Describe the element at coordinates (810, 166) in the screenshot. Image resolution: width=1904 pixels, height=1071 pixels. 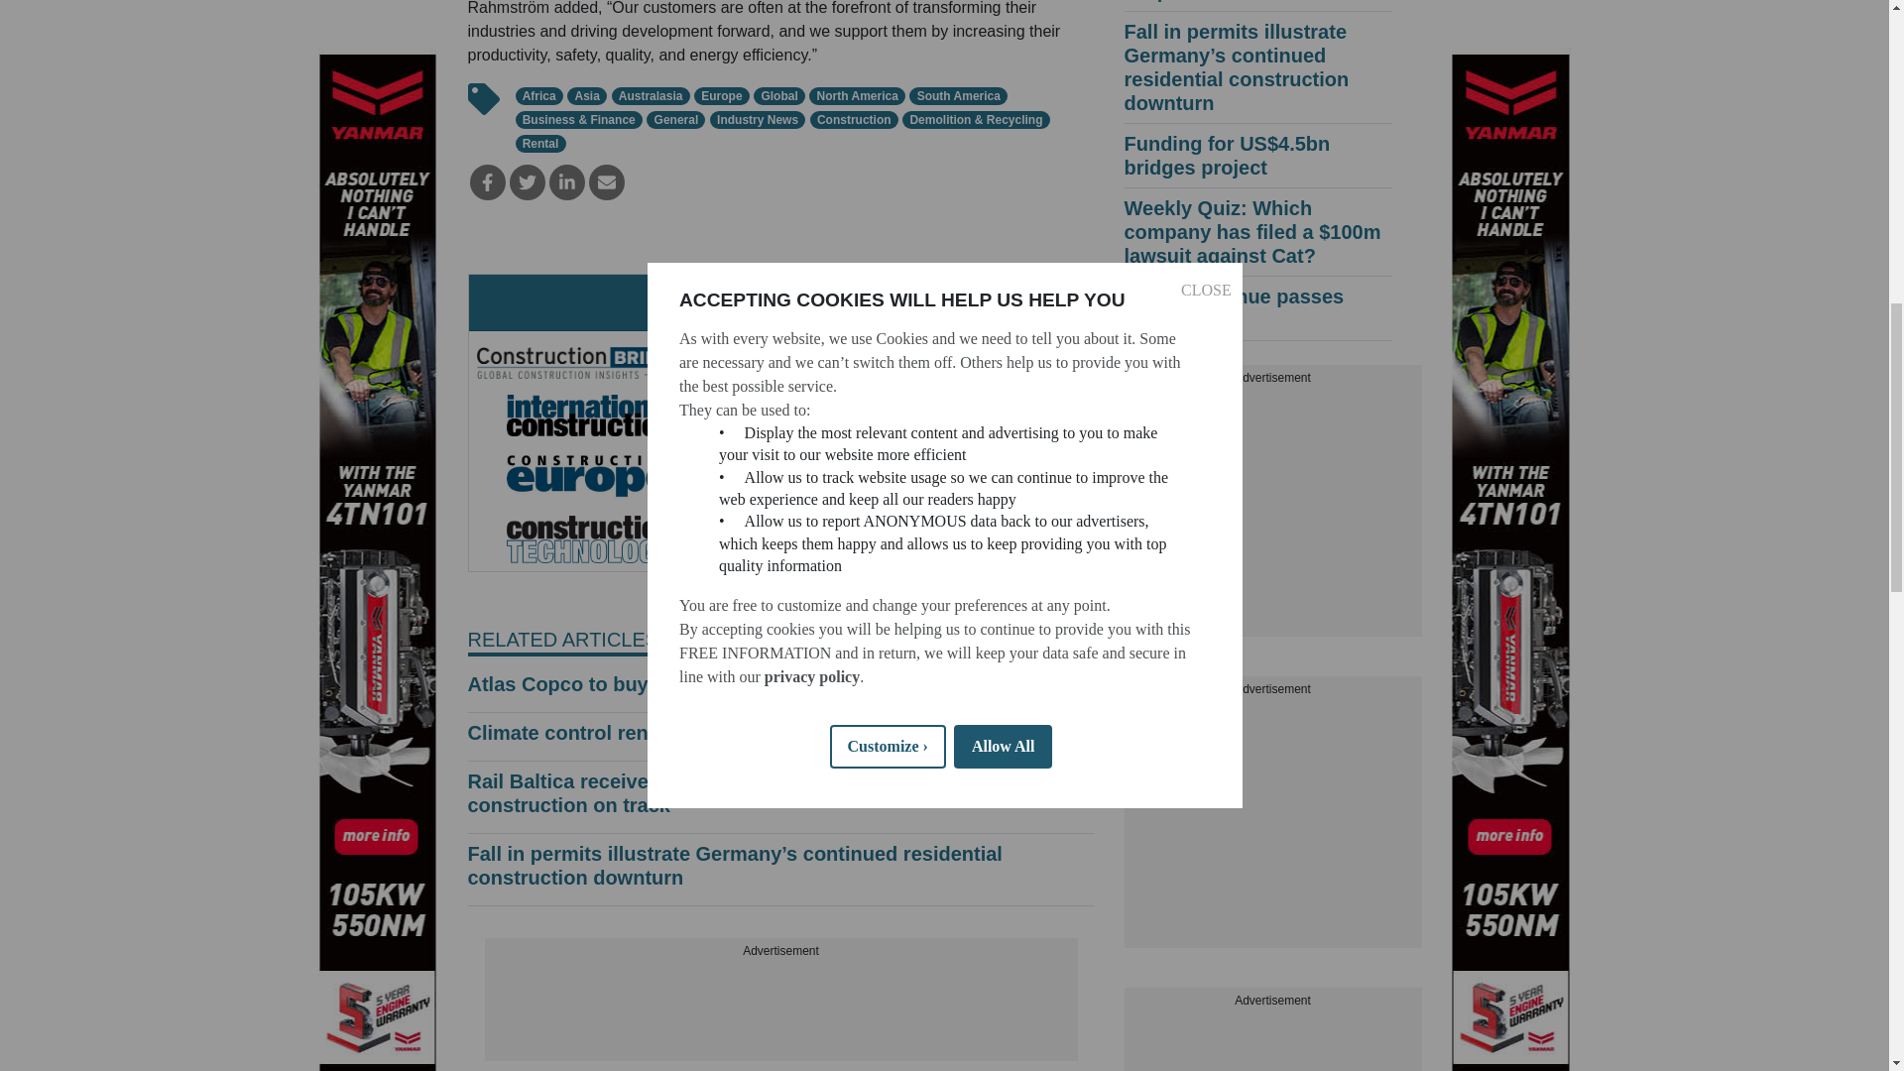
I see `privacy policy` at that location.